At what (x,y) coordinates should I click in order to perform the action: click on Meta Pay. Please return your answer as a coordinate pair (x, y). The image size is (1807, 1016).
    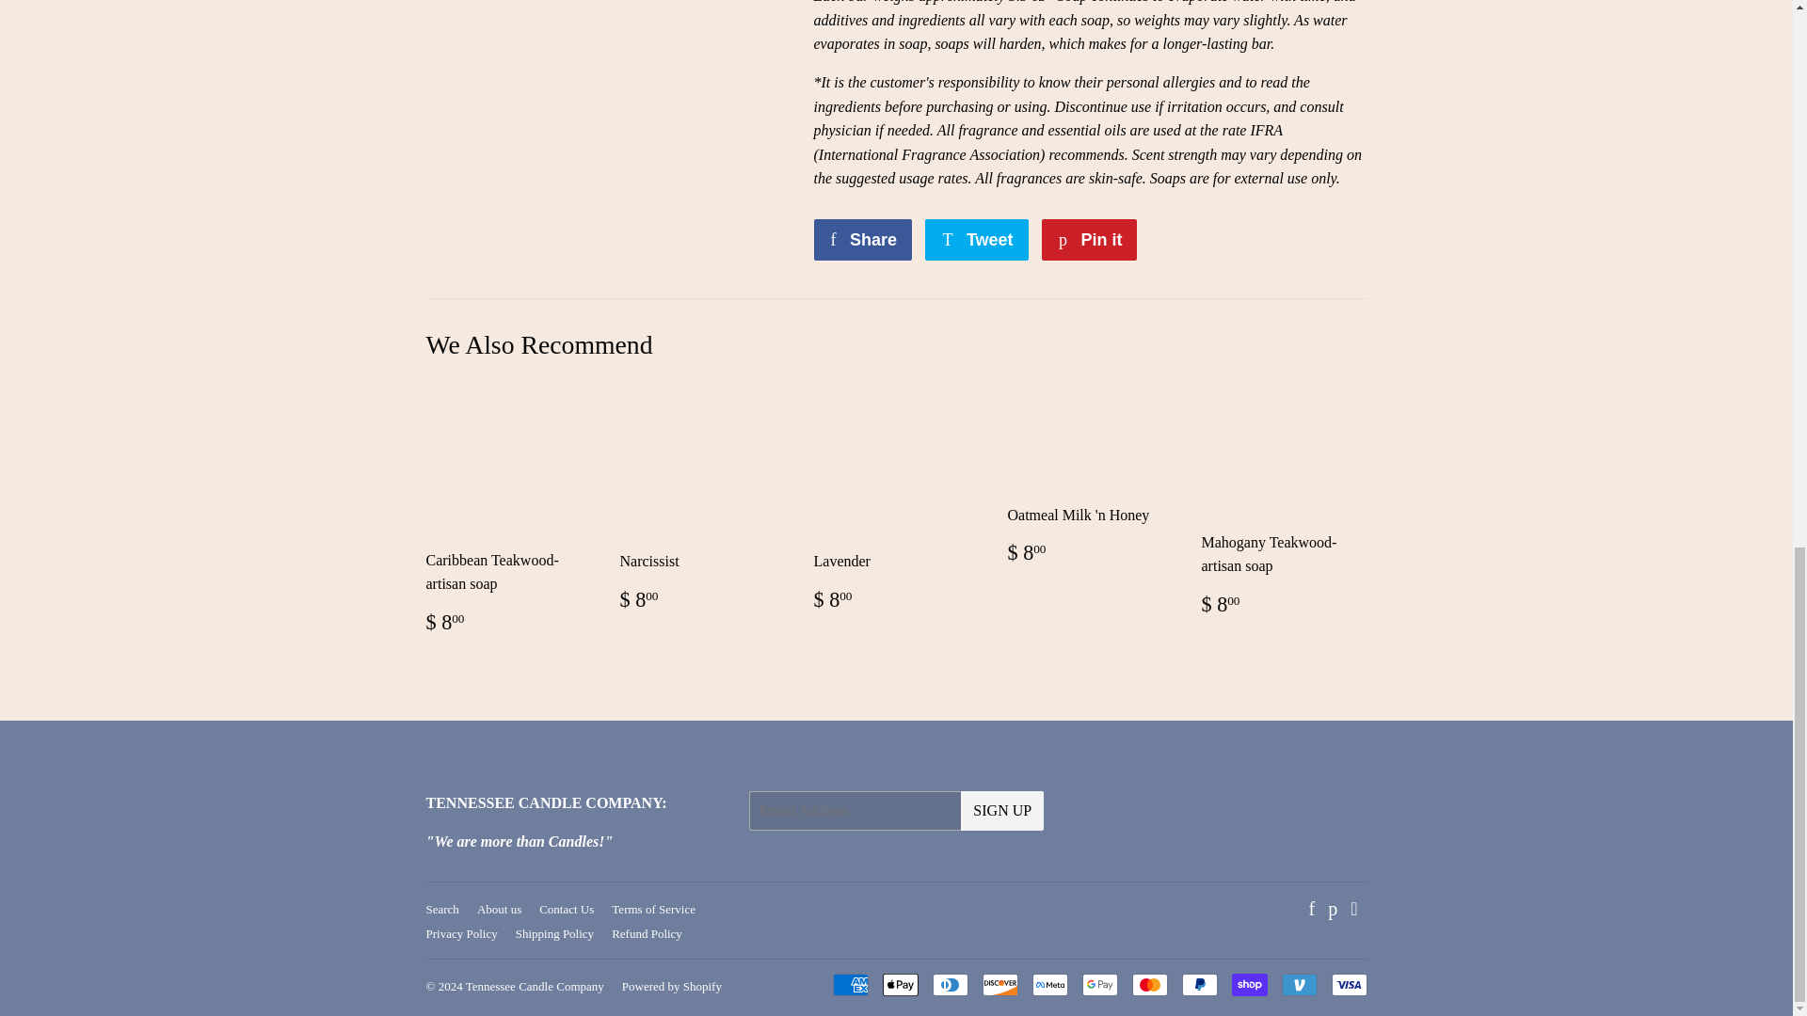
    Looking at the image, I should click on (1049, 984).